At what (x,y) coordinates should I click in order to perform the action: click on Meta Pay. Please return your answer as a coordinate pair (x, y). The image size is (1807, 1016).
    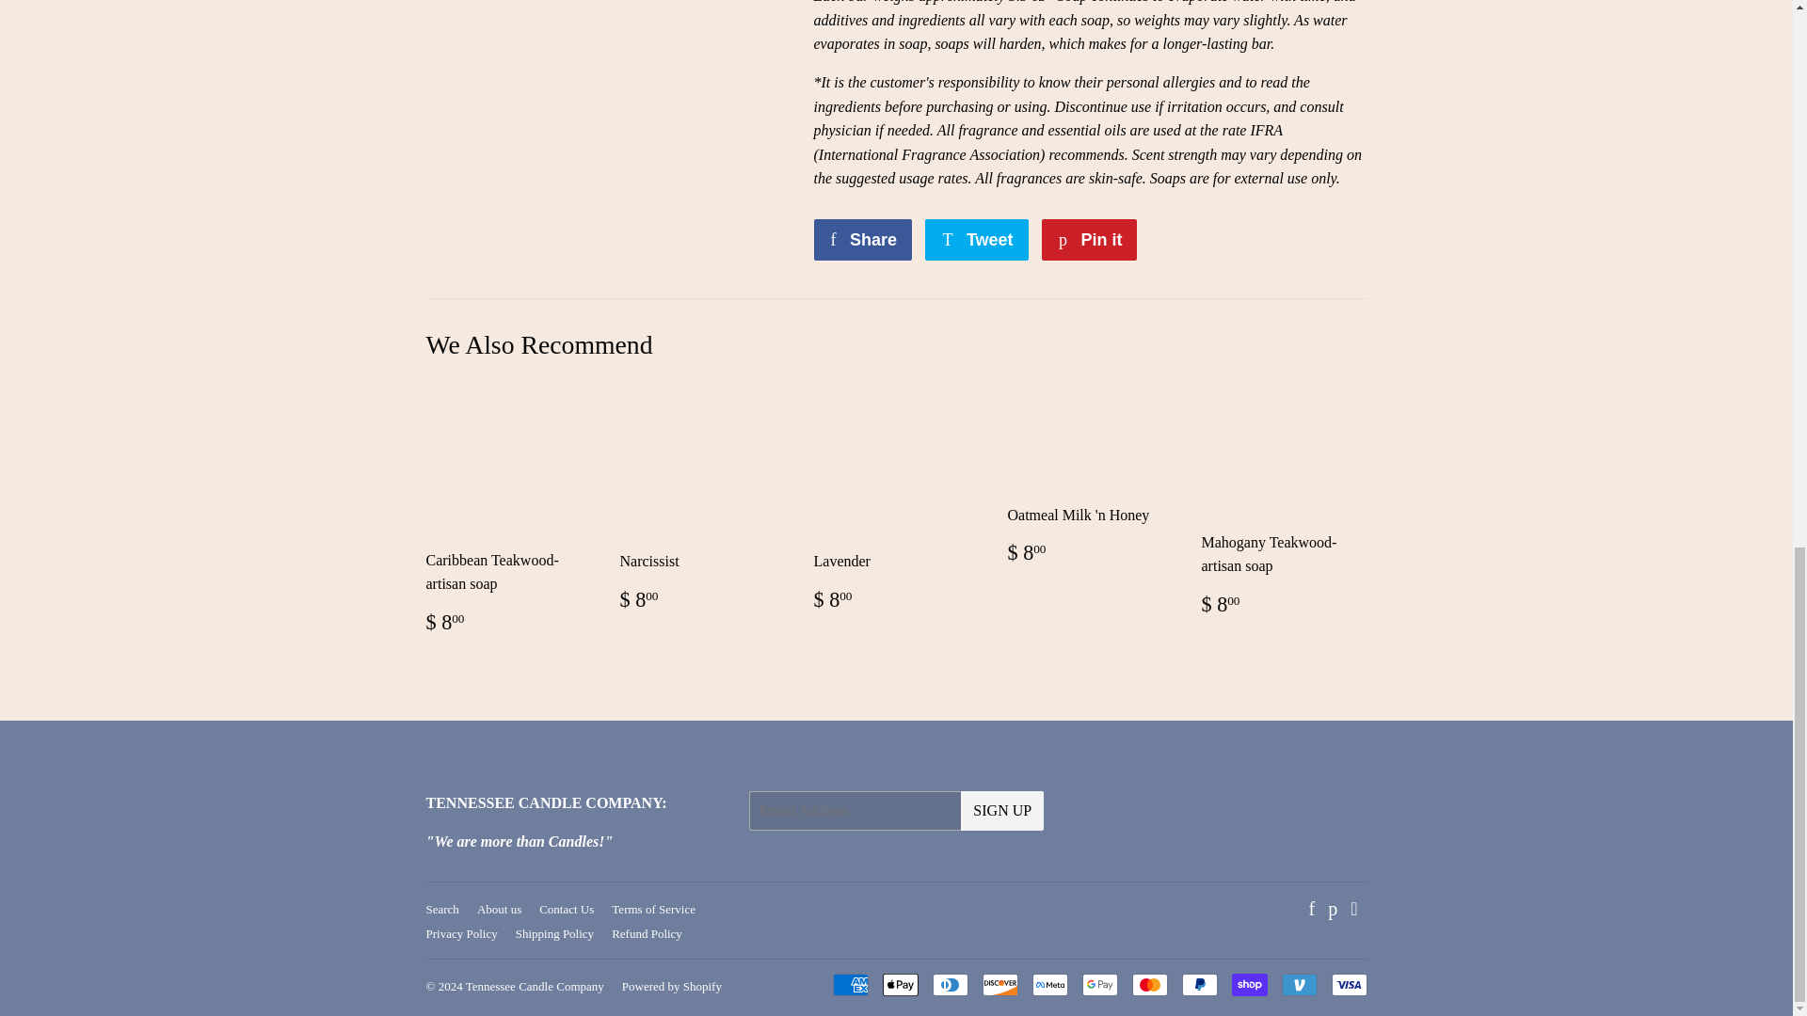
    Looking at the image, I should click on (1049, 984).